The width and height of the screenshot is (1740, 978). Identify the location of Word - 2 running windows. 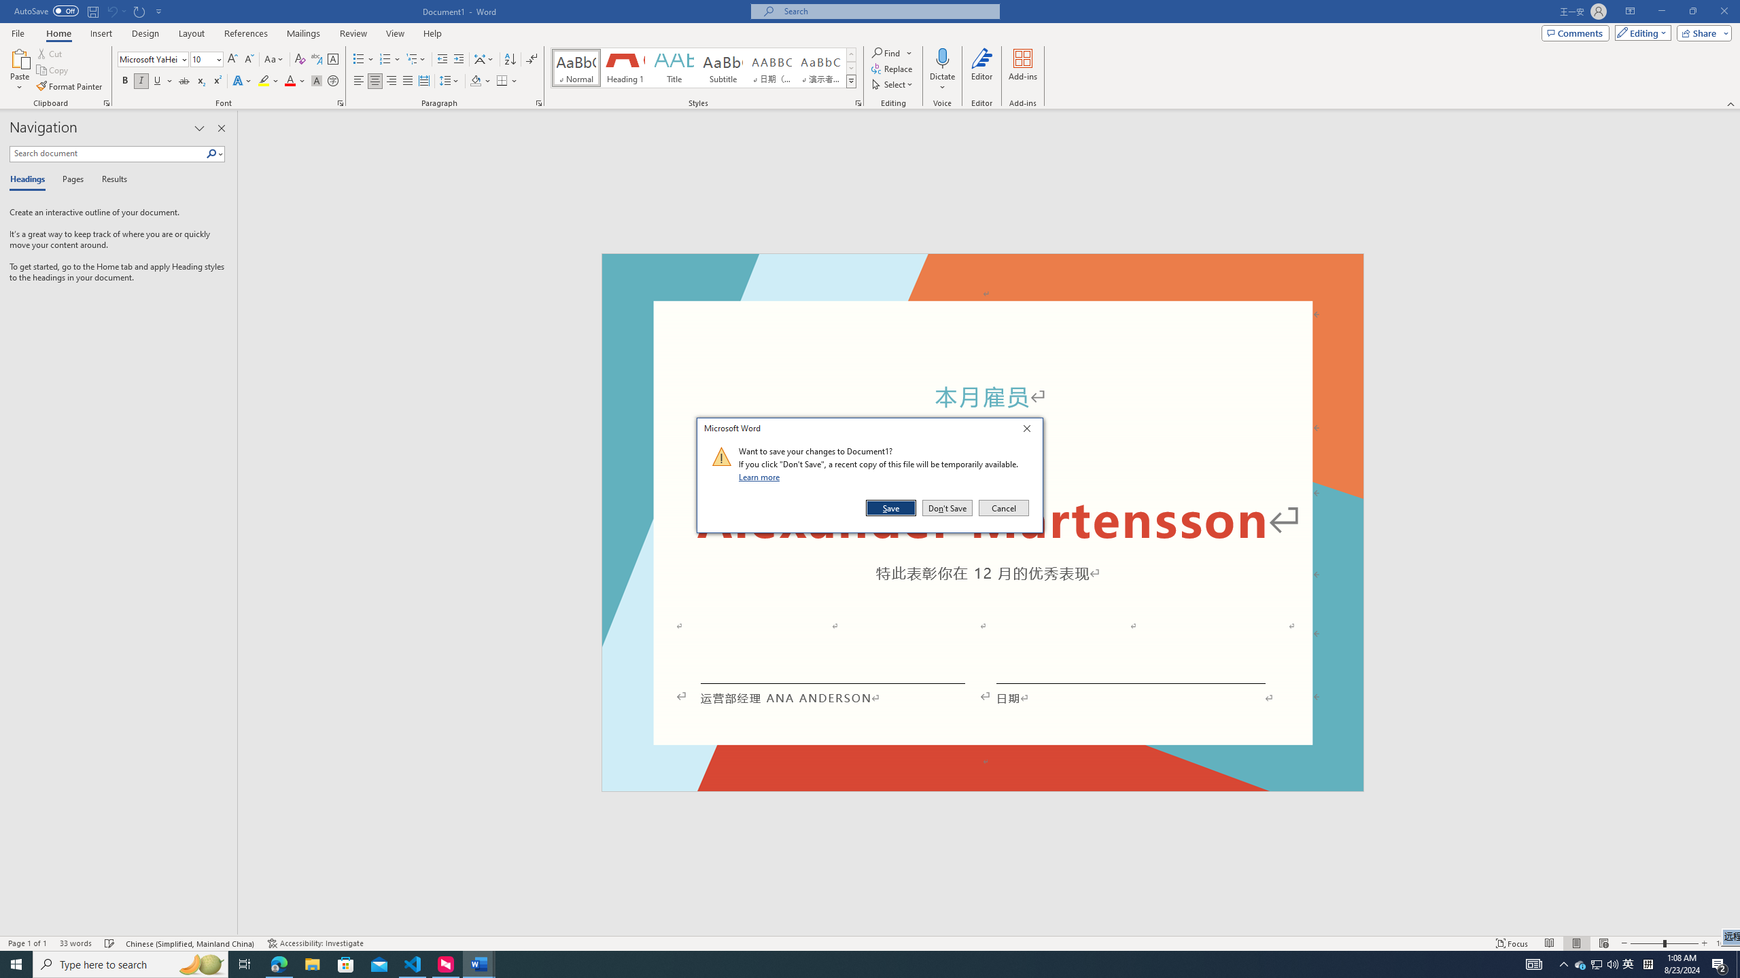
(478, 964).